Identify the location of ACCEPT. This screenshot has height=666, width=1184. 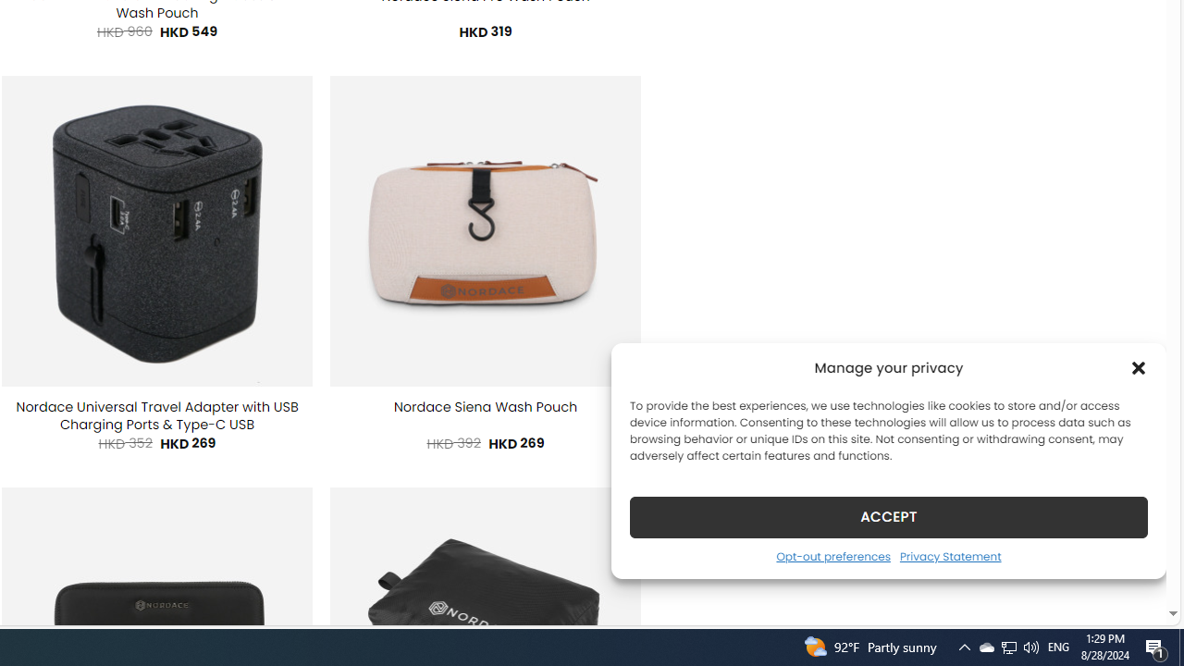
(888, 516).